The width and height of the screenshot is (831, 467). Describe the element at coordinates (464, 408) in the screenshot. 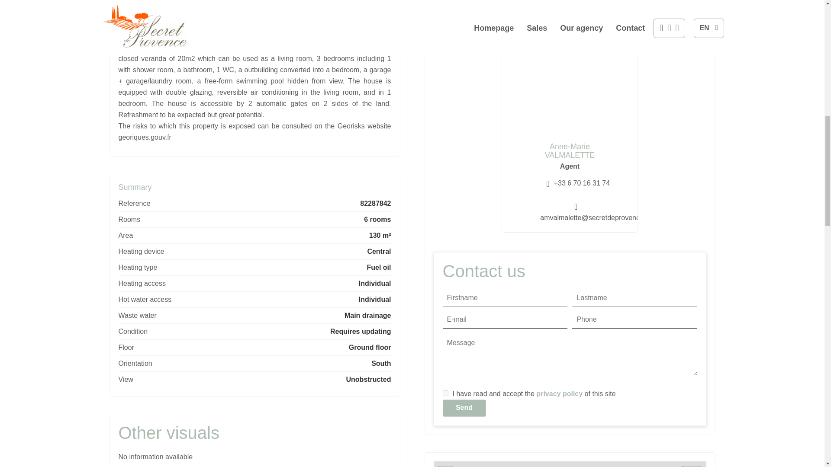

I see `Send` at that location.